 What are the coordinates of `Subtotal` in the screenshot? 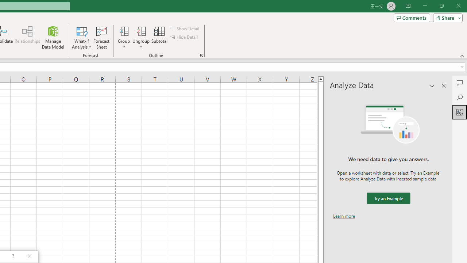 It's located at (160, 37).